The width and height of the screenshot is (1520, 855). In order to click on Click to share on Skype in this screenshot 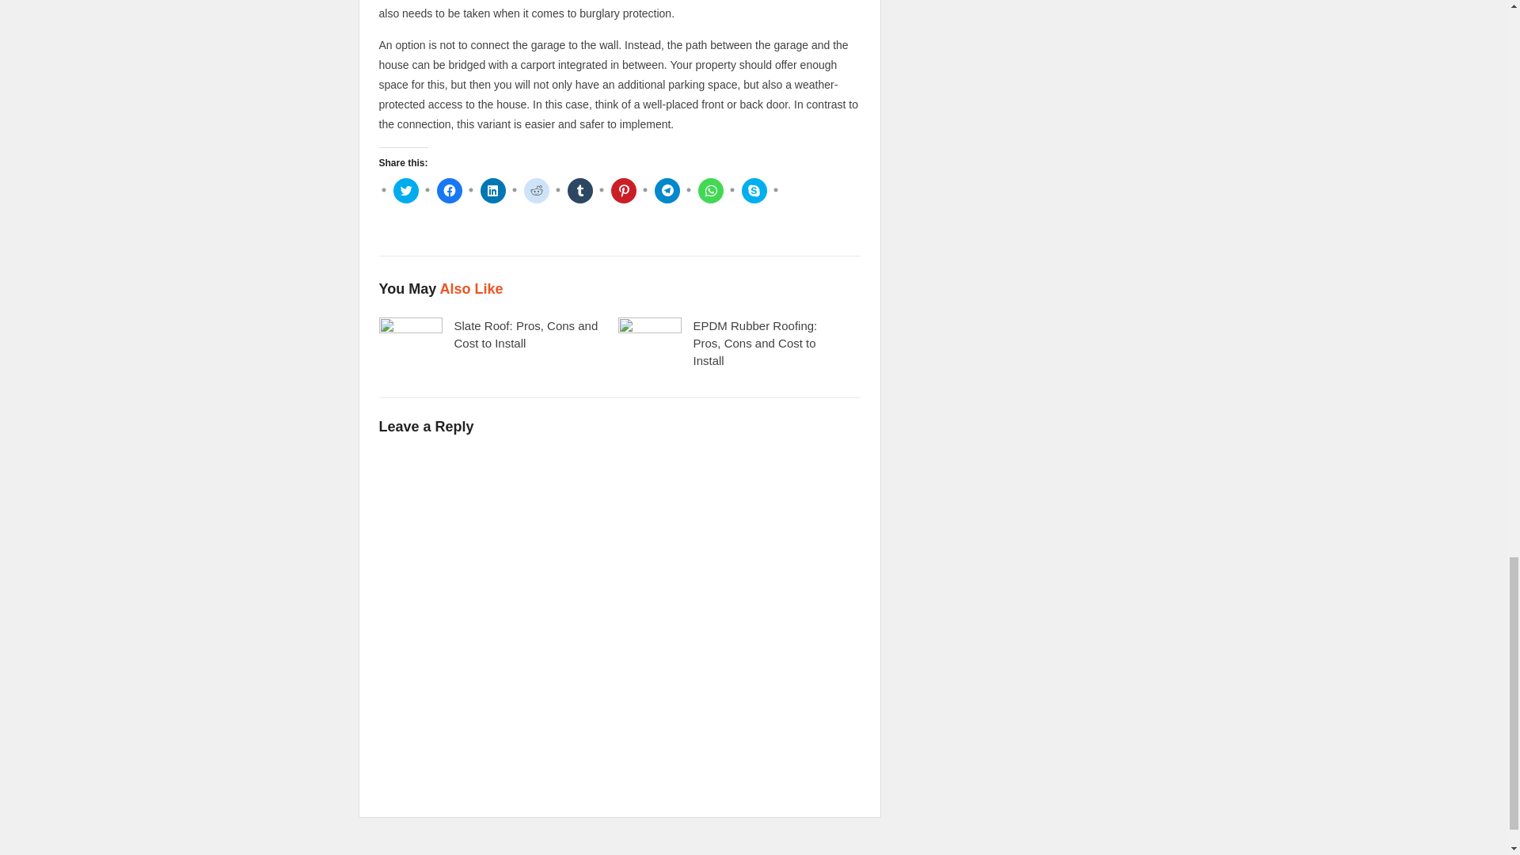, I will do `click(754, 190)`.